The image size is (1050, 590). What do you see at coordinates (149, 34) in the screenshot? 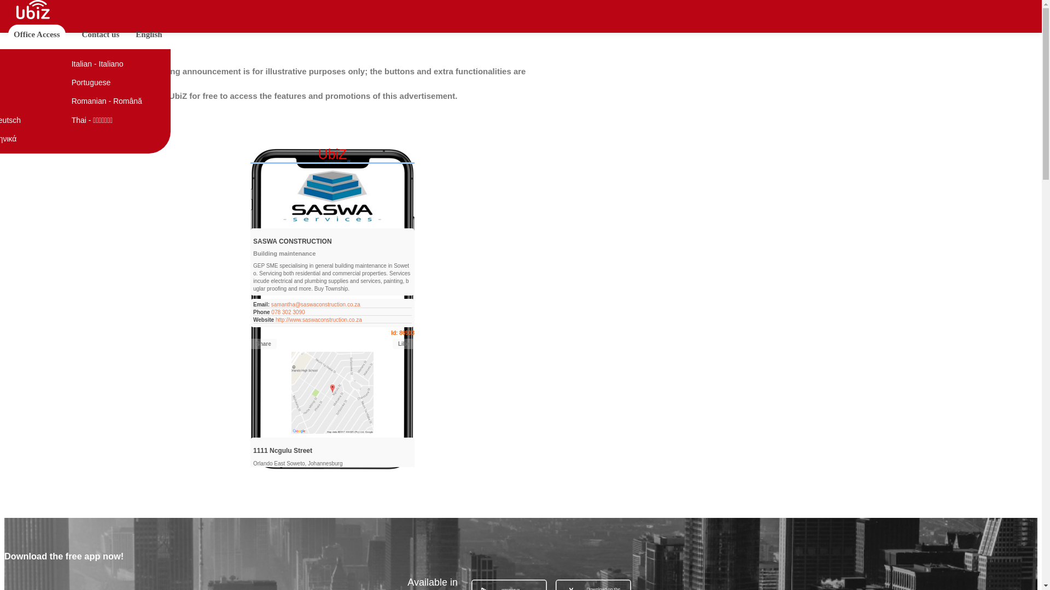
I see `English` at bounding box center [149, 34].